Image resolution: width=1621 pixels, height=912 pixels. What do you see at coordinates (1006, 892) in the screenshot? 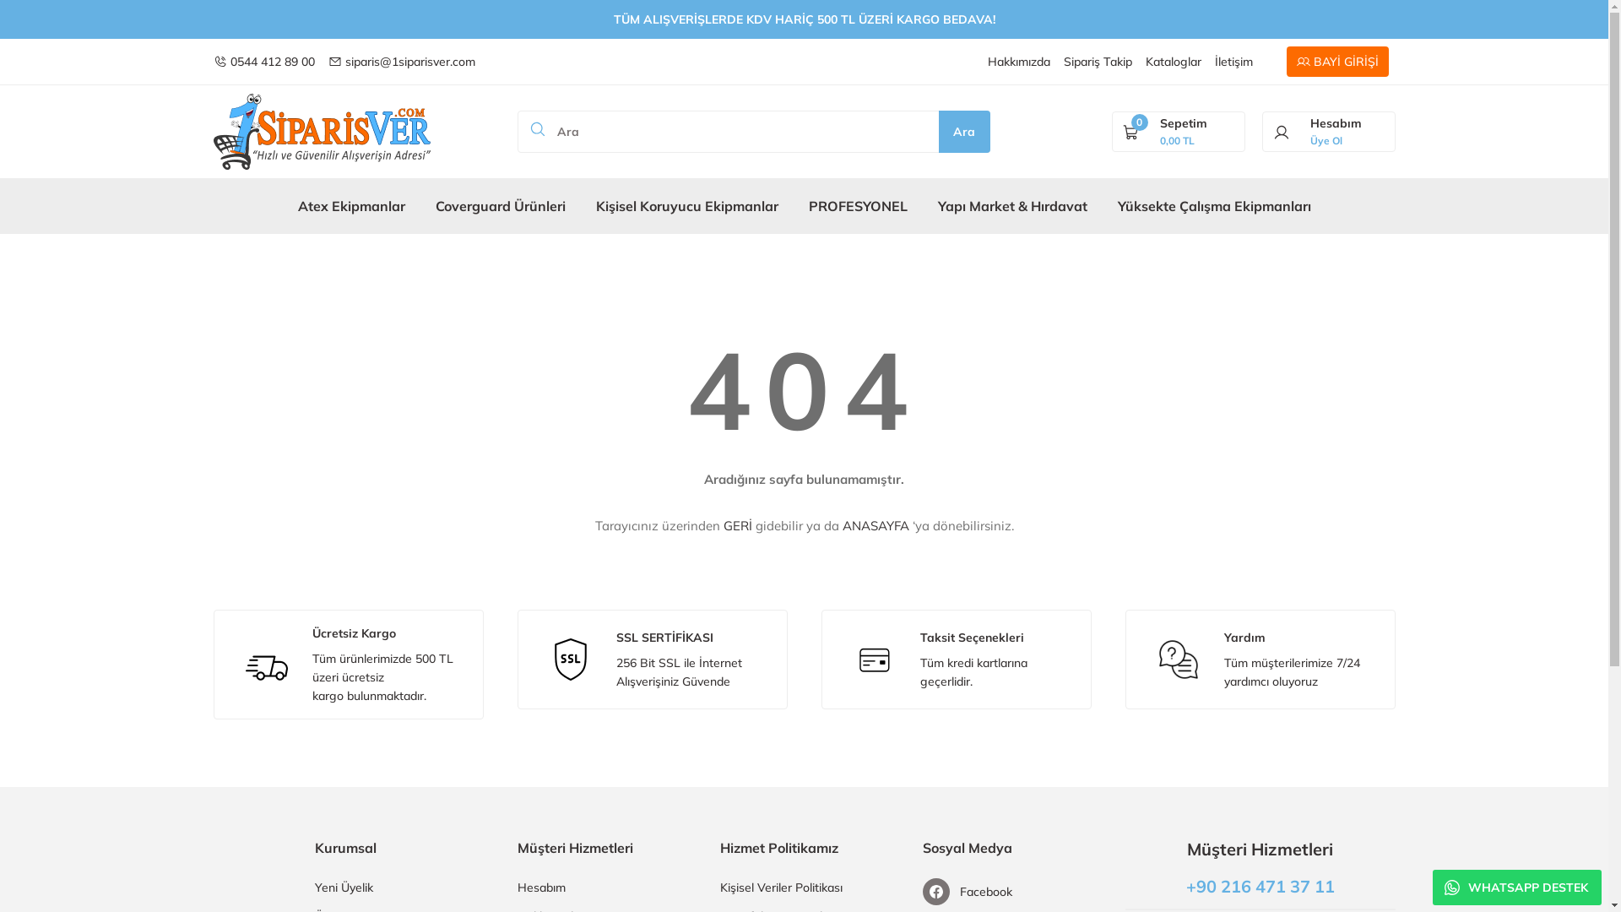
I see `Facebook` at bounding box center [1006, 892].